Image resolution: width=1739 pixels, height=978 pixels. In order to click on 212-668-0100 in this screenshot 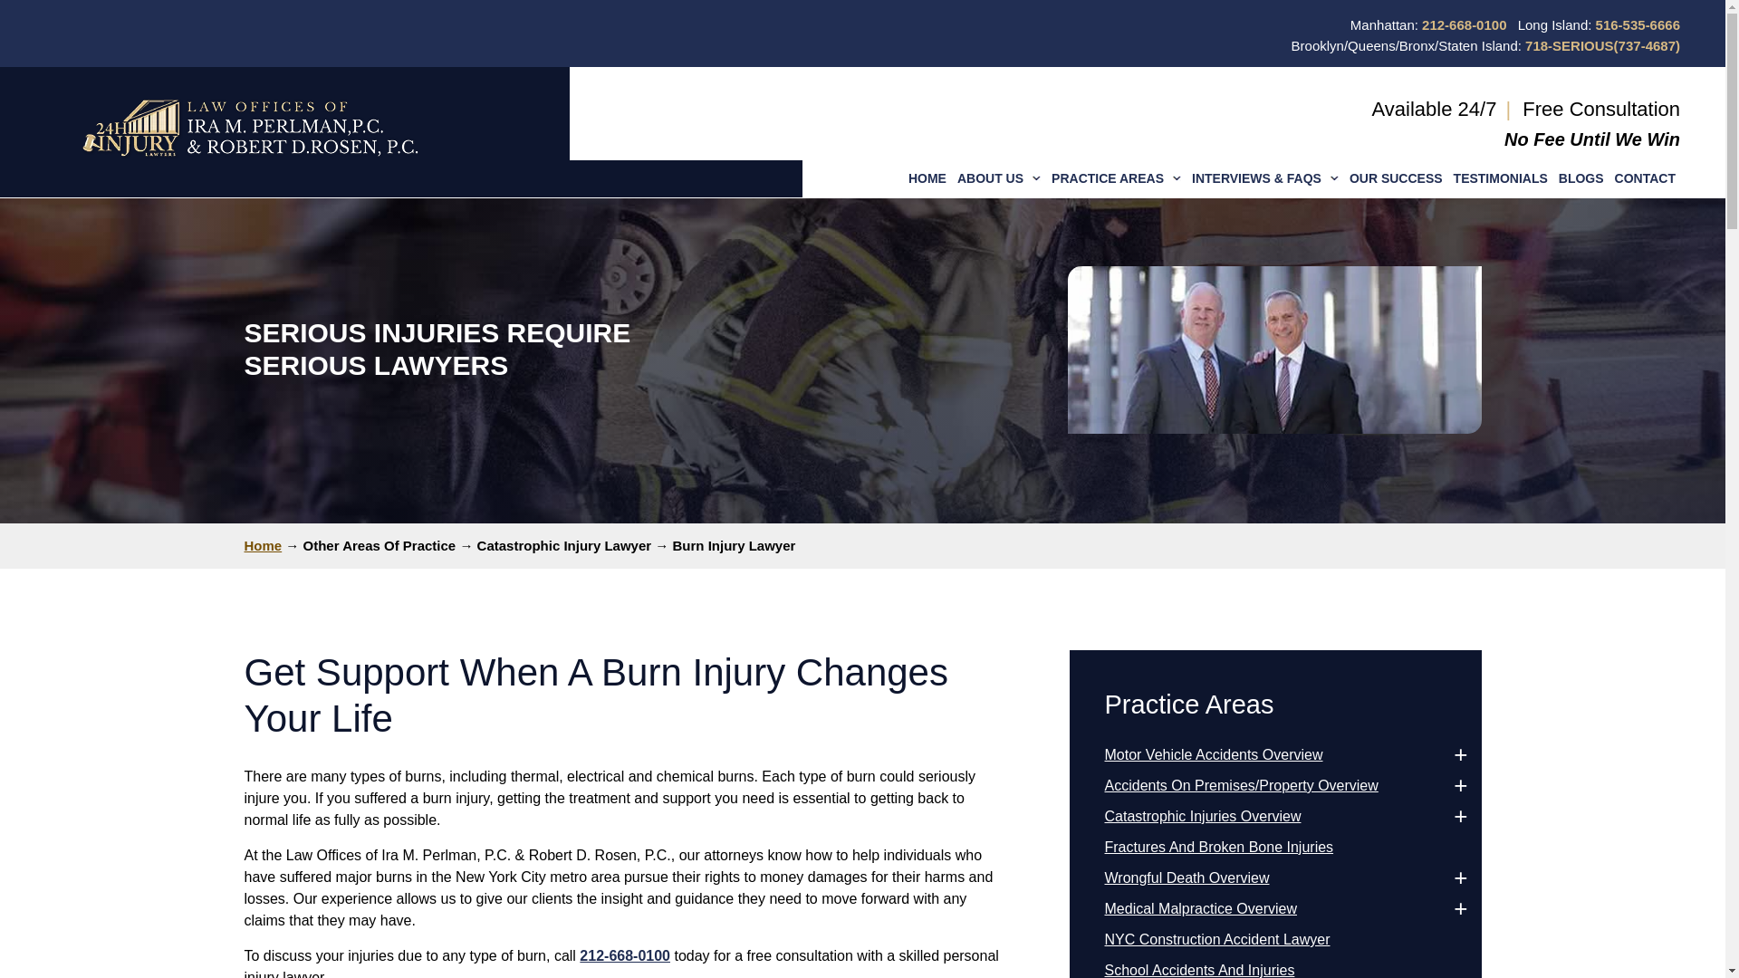, I will do `click(1464, 24)`.